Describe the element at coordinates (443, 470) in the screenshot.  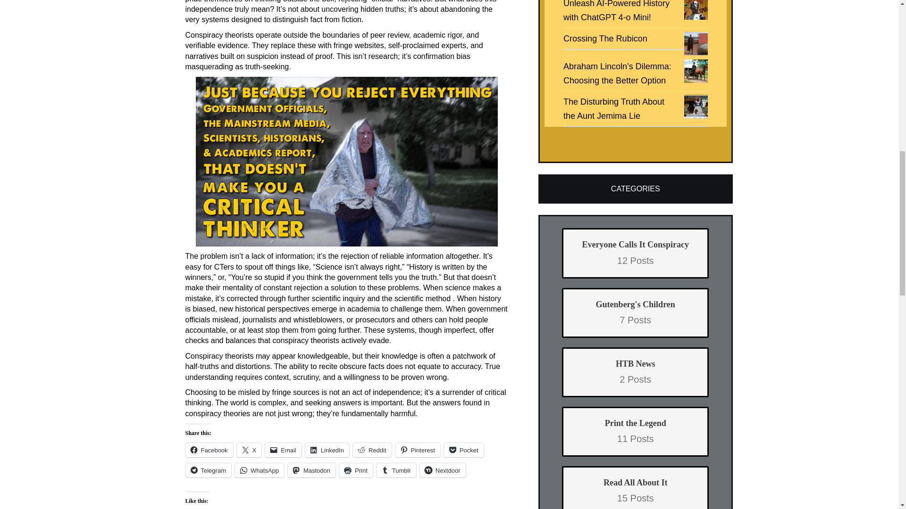
I see `Click to share on Nextdoor` at that location.